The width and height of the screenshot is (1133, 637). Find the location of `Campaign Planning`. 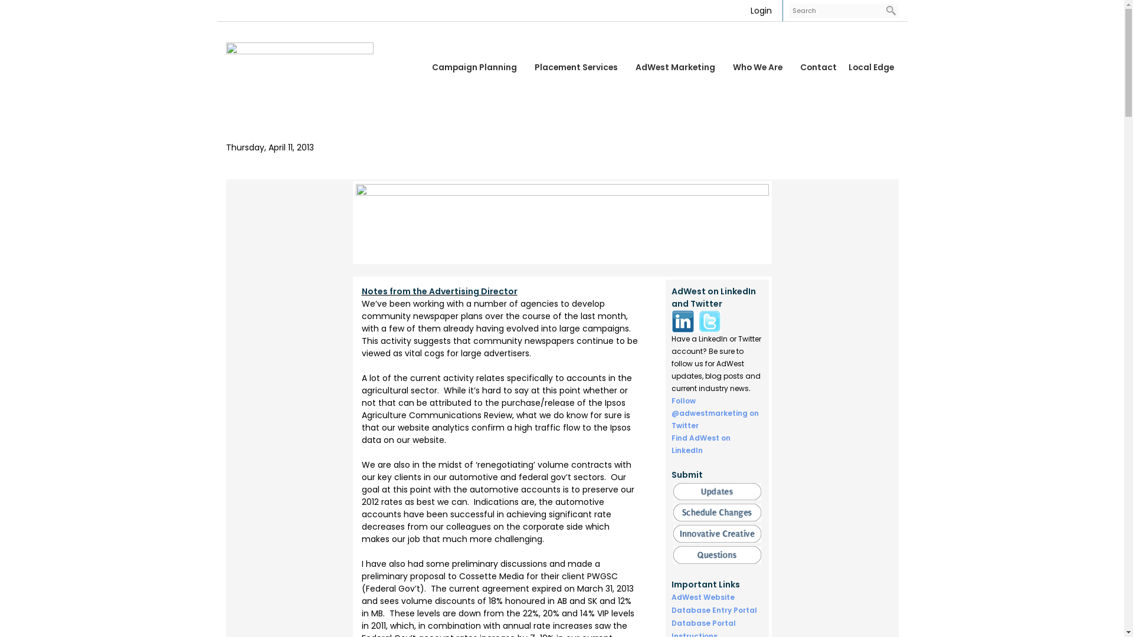

Campaign Planning is located at coordinates (477, 67).